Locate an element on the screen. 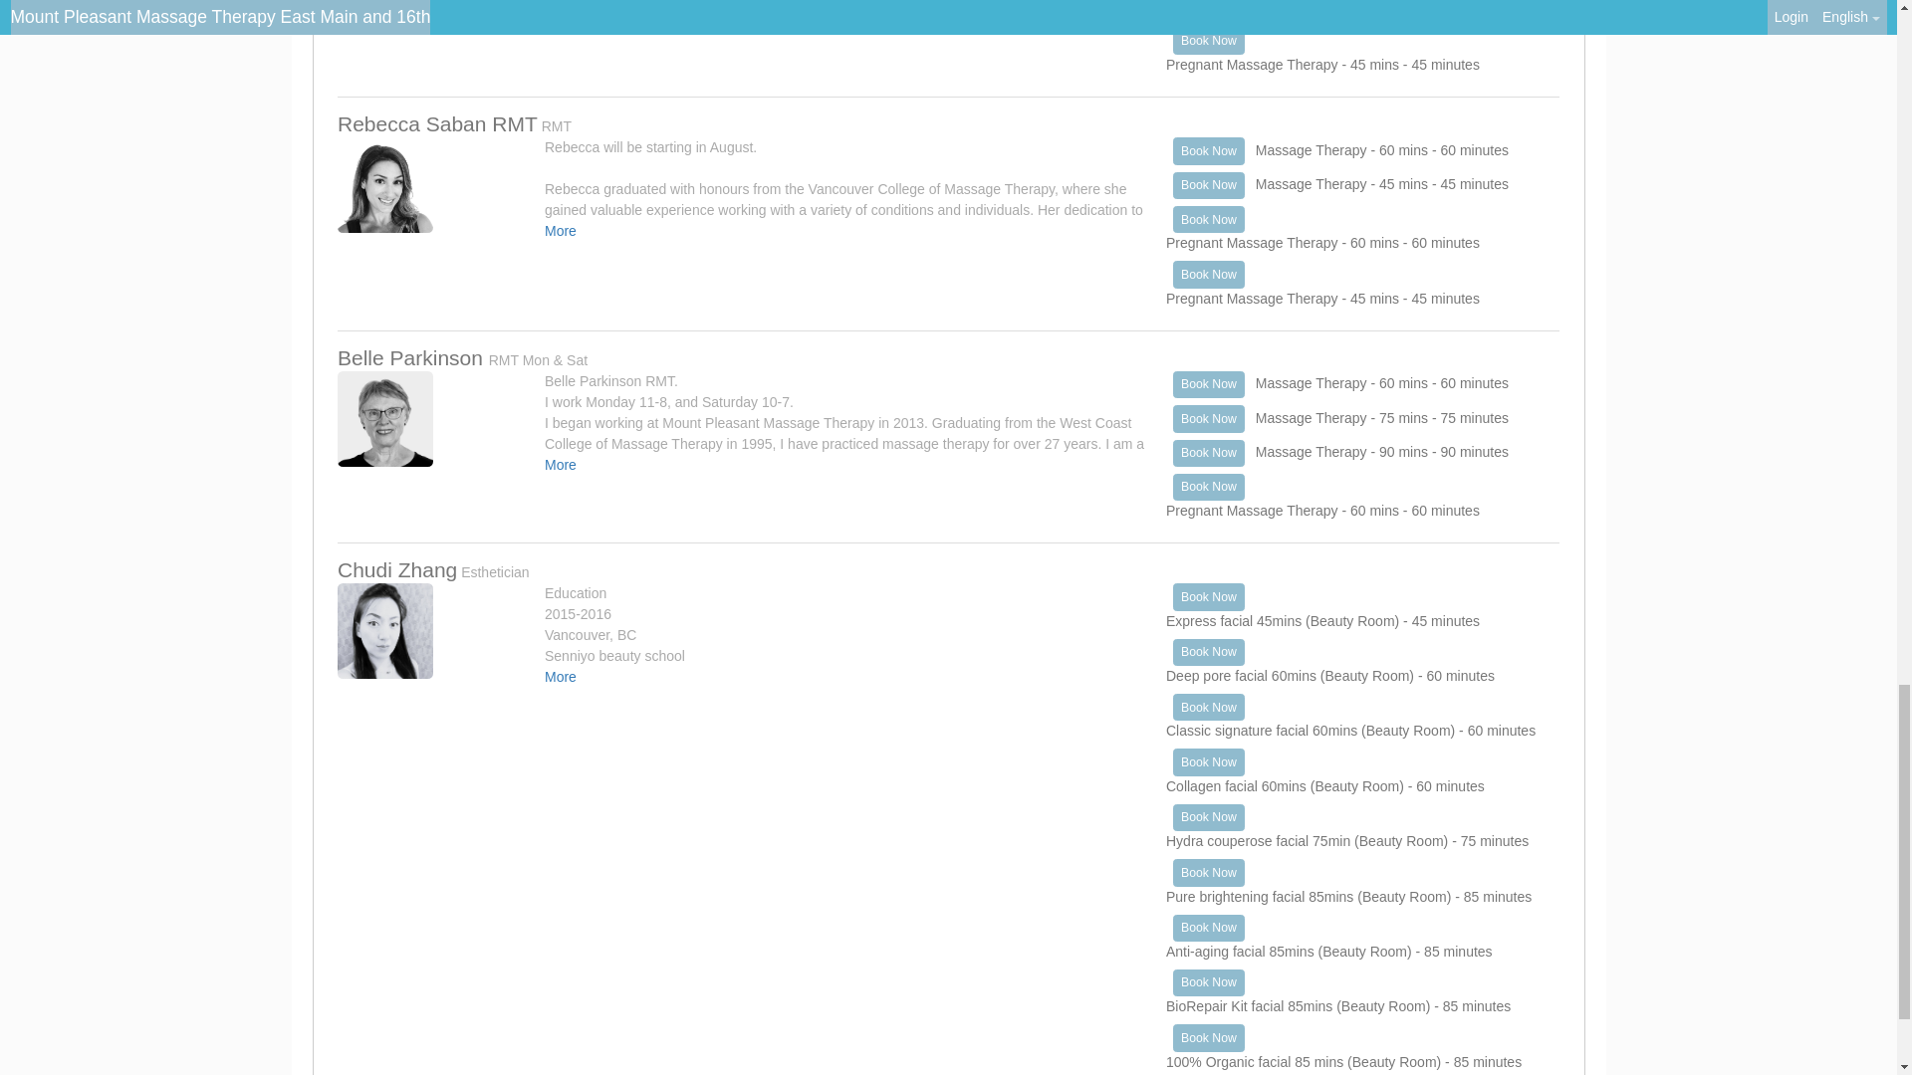 The image size is (1912, 1075). Book Now is located at coordinates (1209, 185).